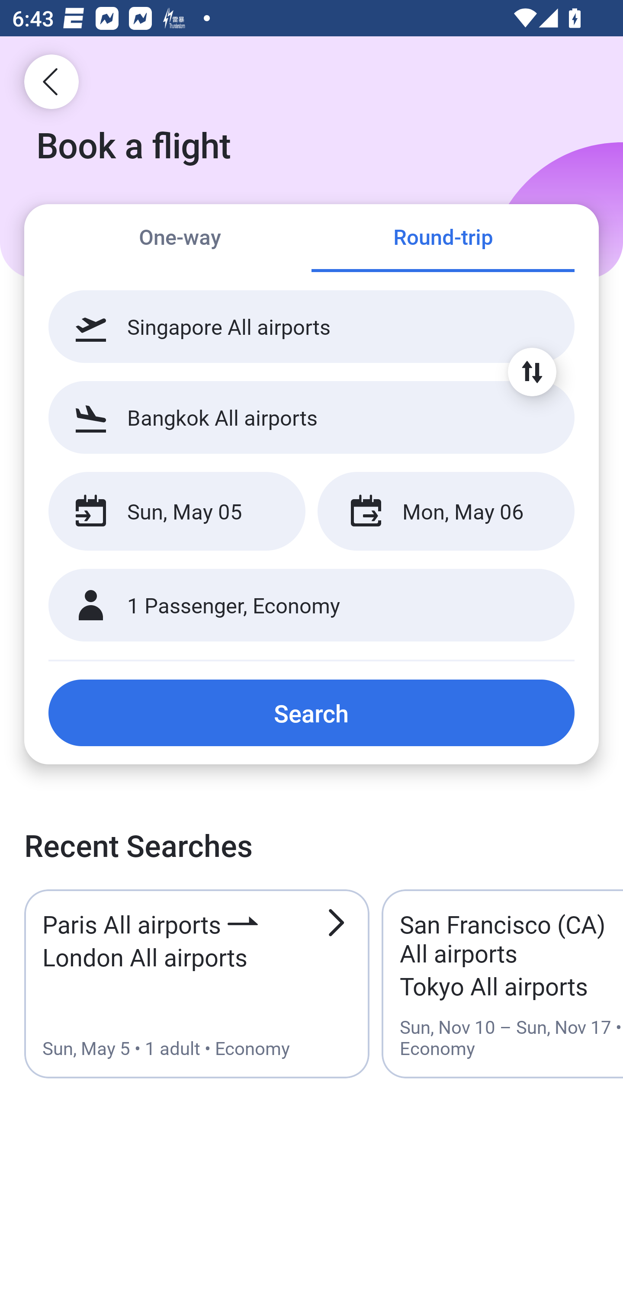 Image resolution: width=623 pixels, height=1315 pixels. Describe the element at coordinates (311, 712) in the screenshot. I see `Search` at that location.